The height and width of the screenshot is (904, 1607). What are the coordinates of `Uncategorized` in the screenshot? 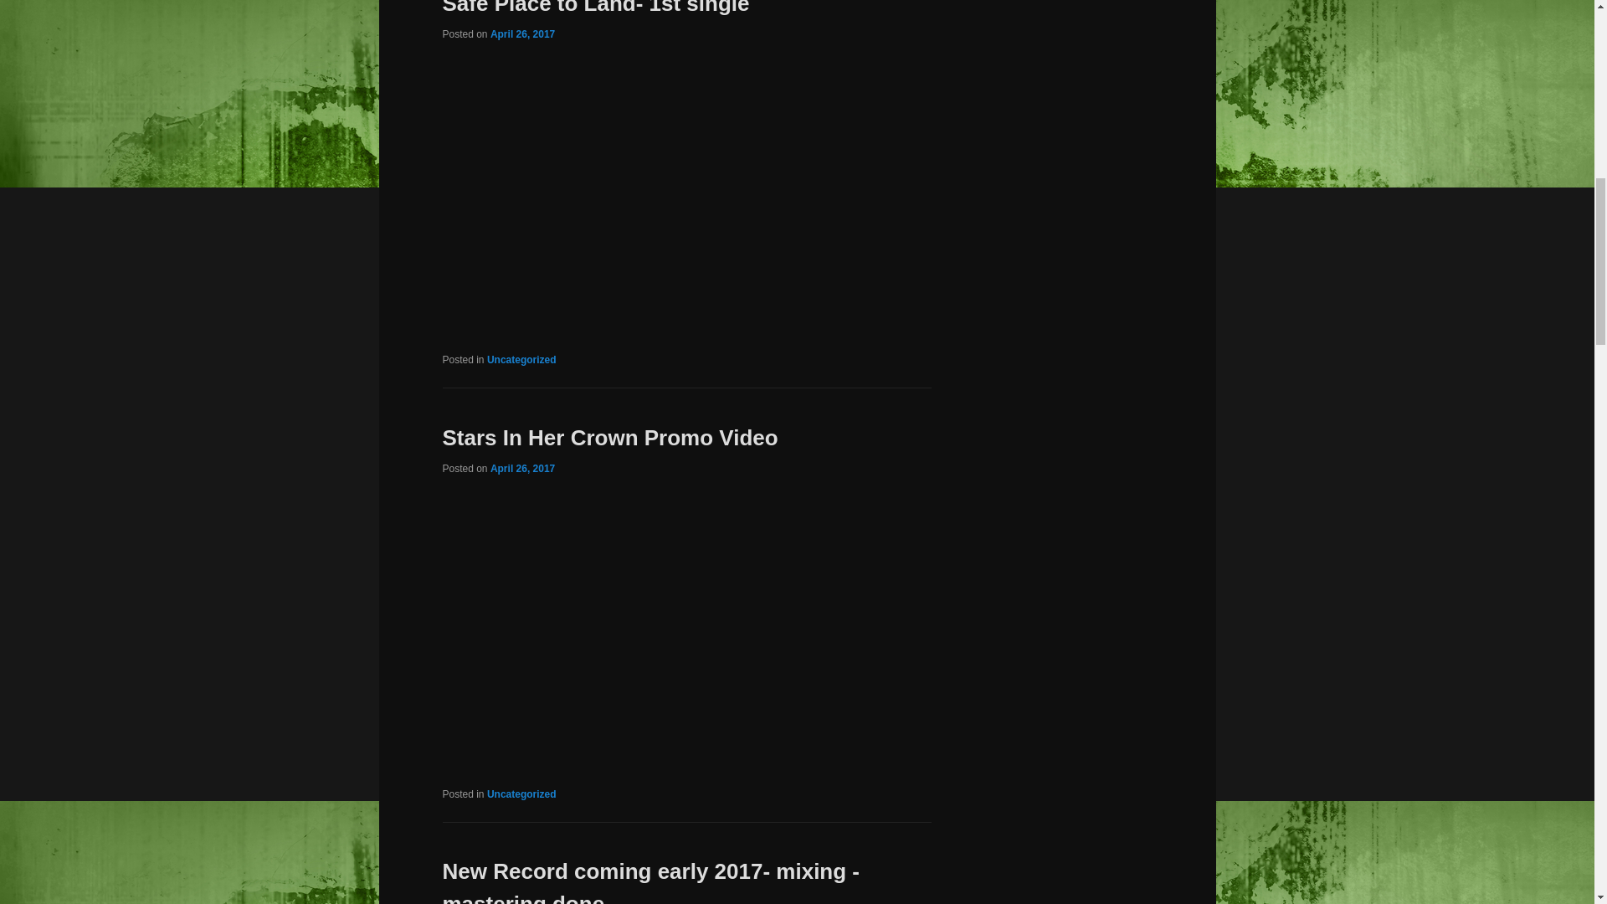 It's located at (521, 360).